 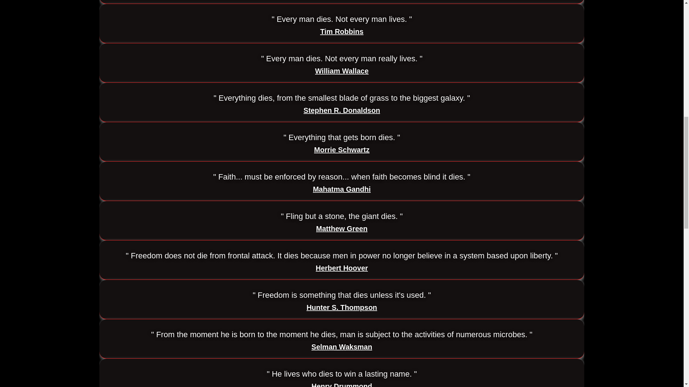 I want to click on Selman Waksman, so click(x=342, y=347).